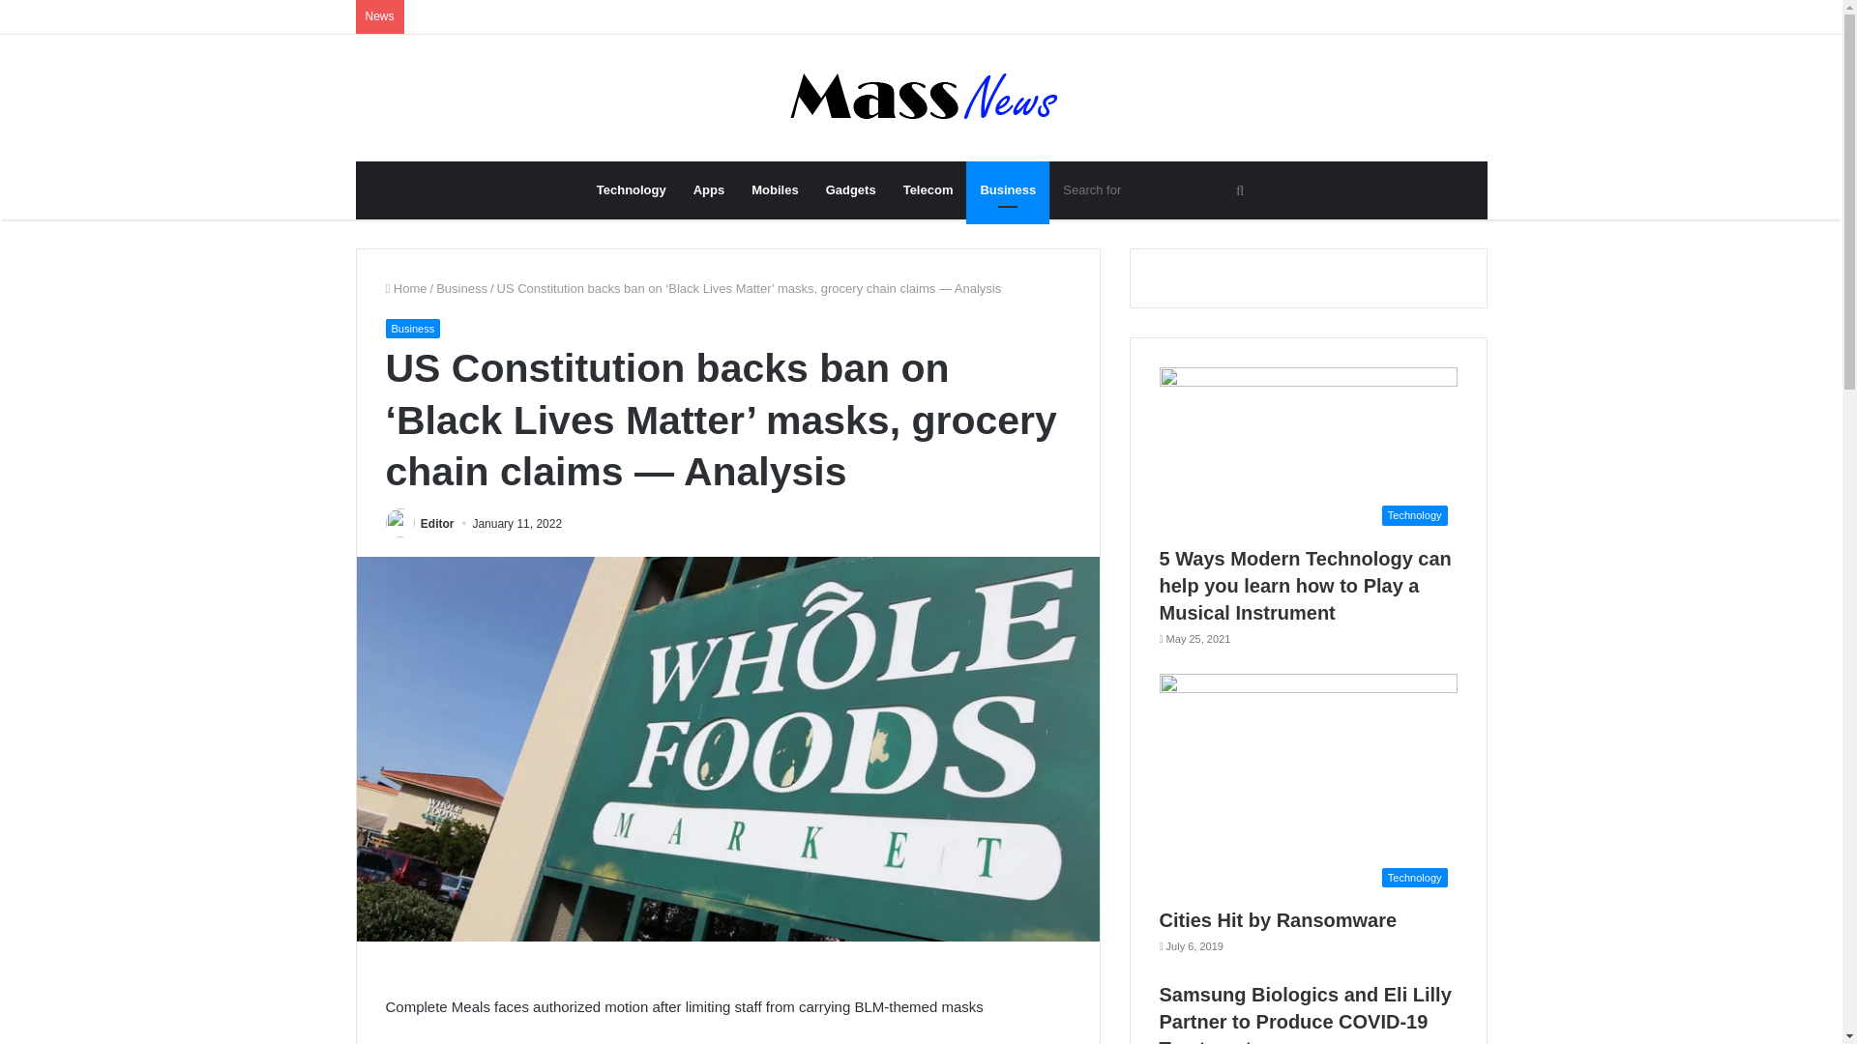 The width and height of the screenshot is (1857, 1044). I want to click on Business, so click(412, 329).